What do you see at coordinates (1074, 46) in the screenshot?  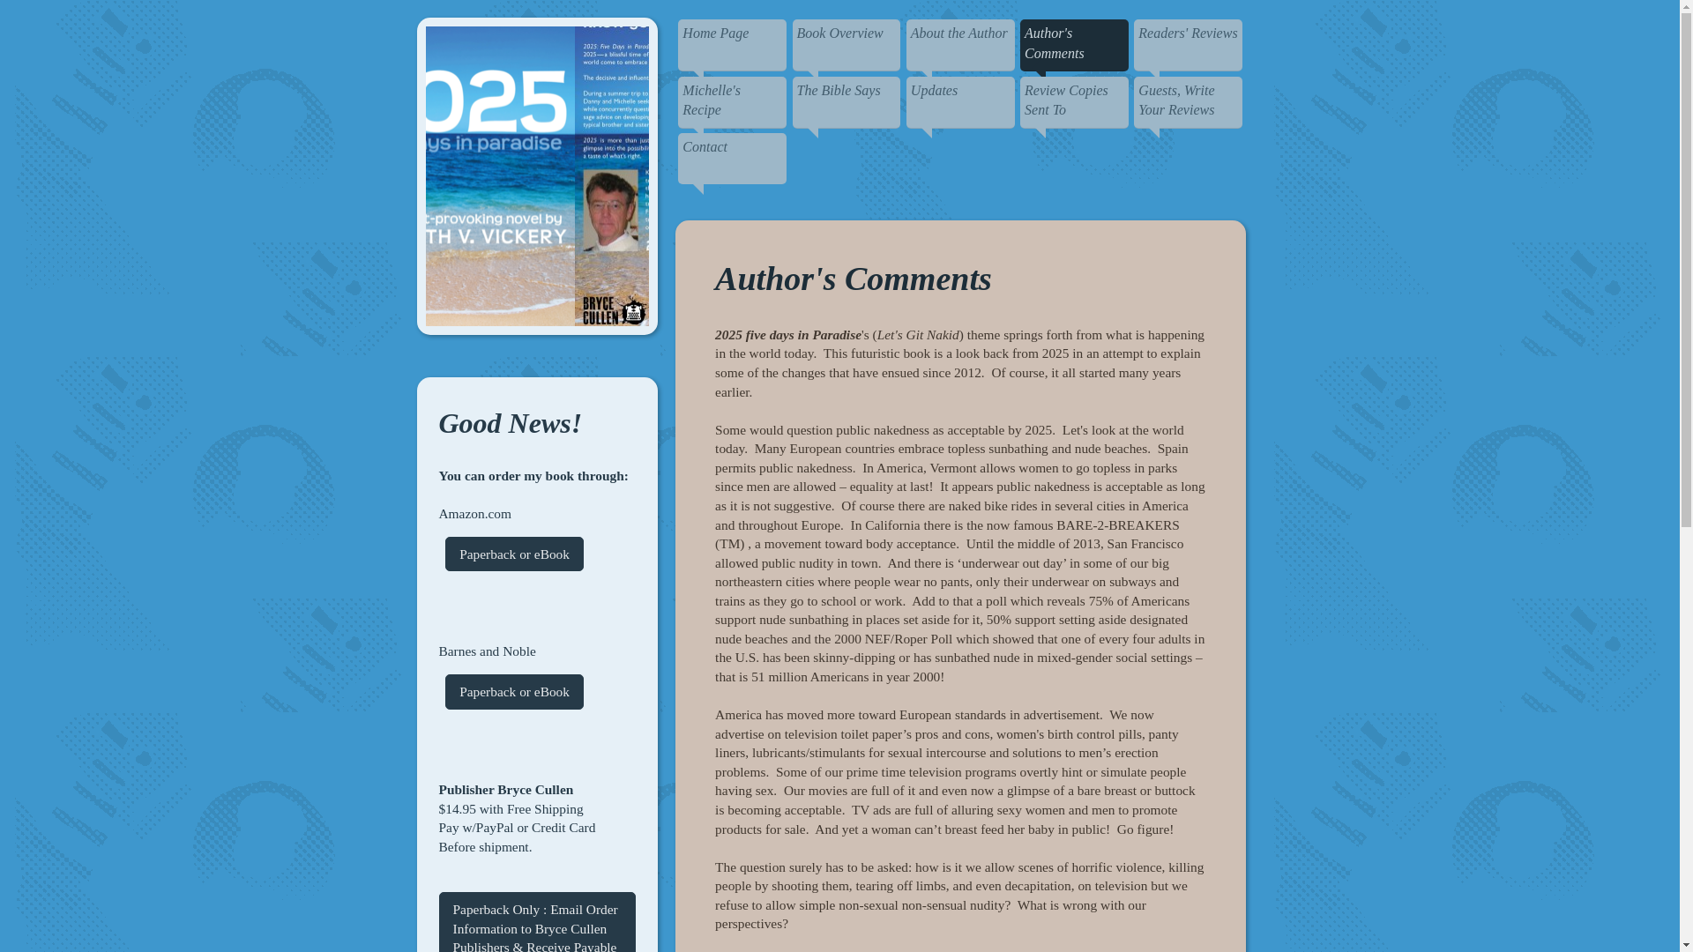 I see `Author's Comments` at bounding box center [1074, 46].